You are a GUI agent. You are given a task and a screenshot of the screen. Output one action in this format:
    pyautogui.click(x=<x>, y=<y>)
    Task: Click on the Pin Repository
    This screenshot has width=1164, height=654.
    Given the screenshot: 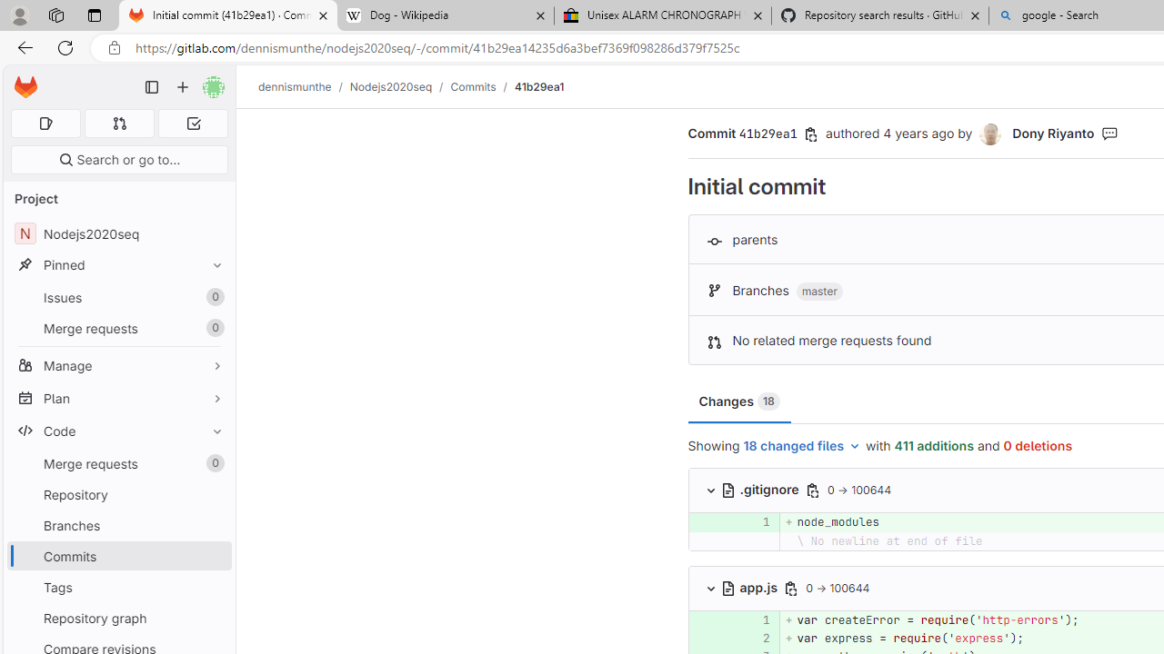 What is the action you would take?
    pyautogui.click(x=213, y=494)
    